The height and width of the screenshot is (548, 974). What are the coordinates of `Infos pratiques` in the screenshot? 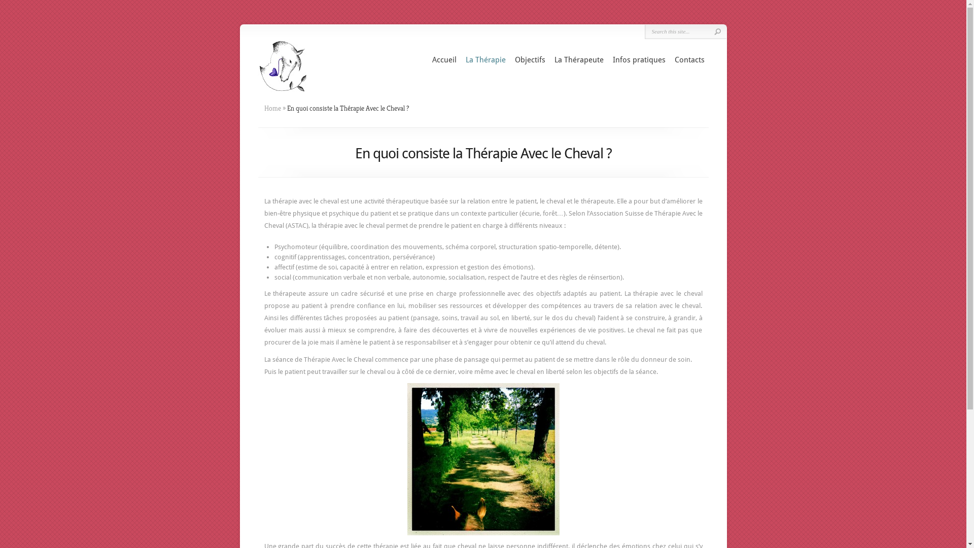 It's located at (639, 60).